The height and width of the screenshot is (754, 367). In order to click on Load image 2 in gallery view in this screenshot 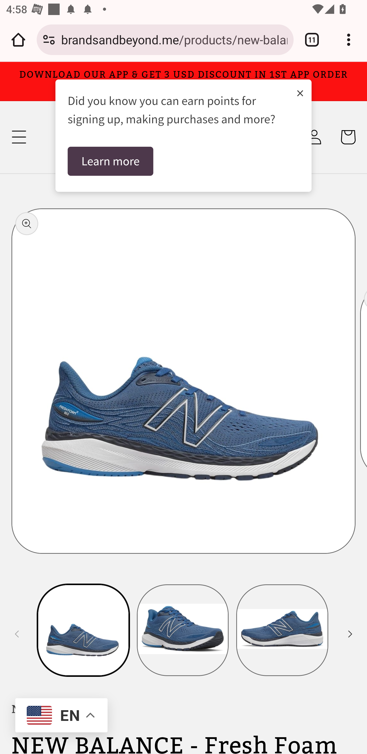, I will do `click(183, 630)`.